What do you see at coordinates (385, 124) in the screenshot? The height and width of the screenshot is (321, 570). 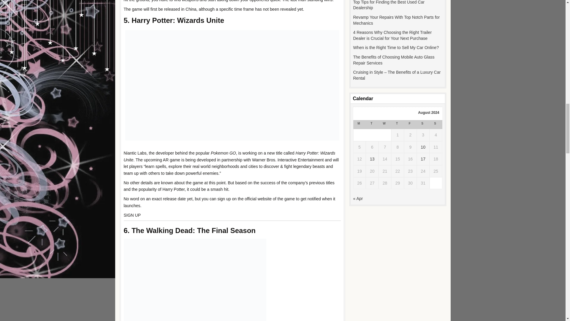 I see `Wednesday` at bounding box center [385, 124].